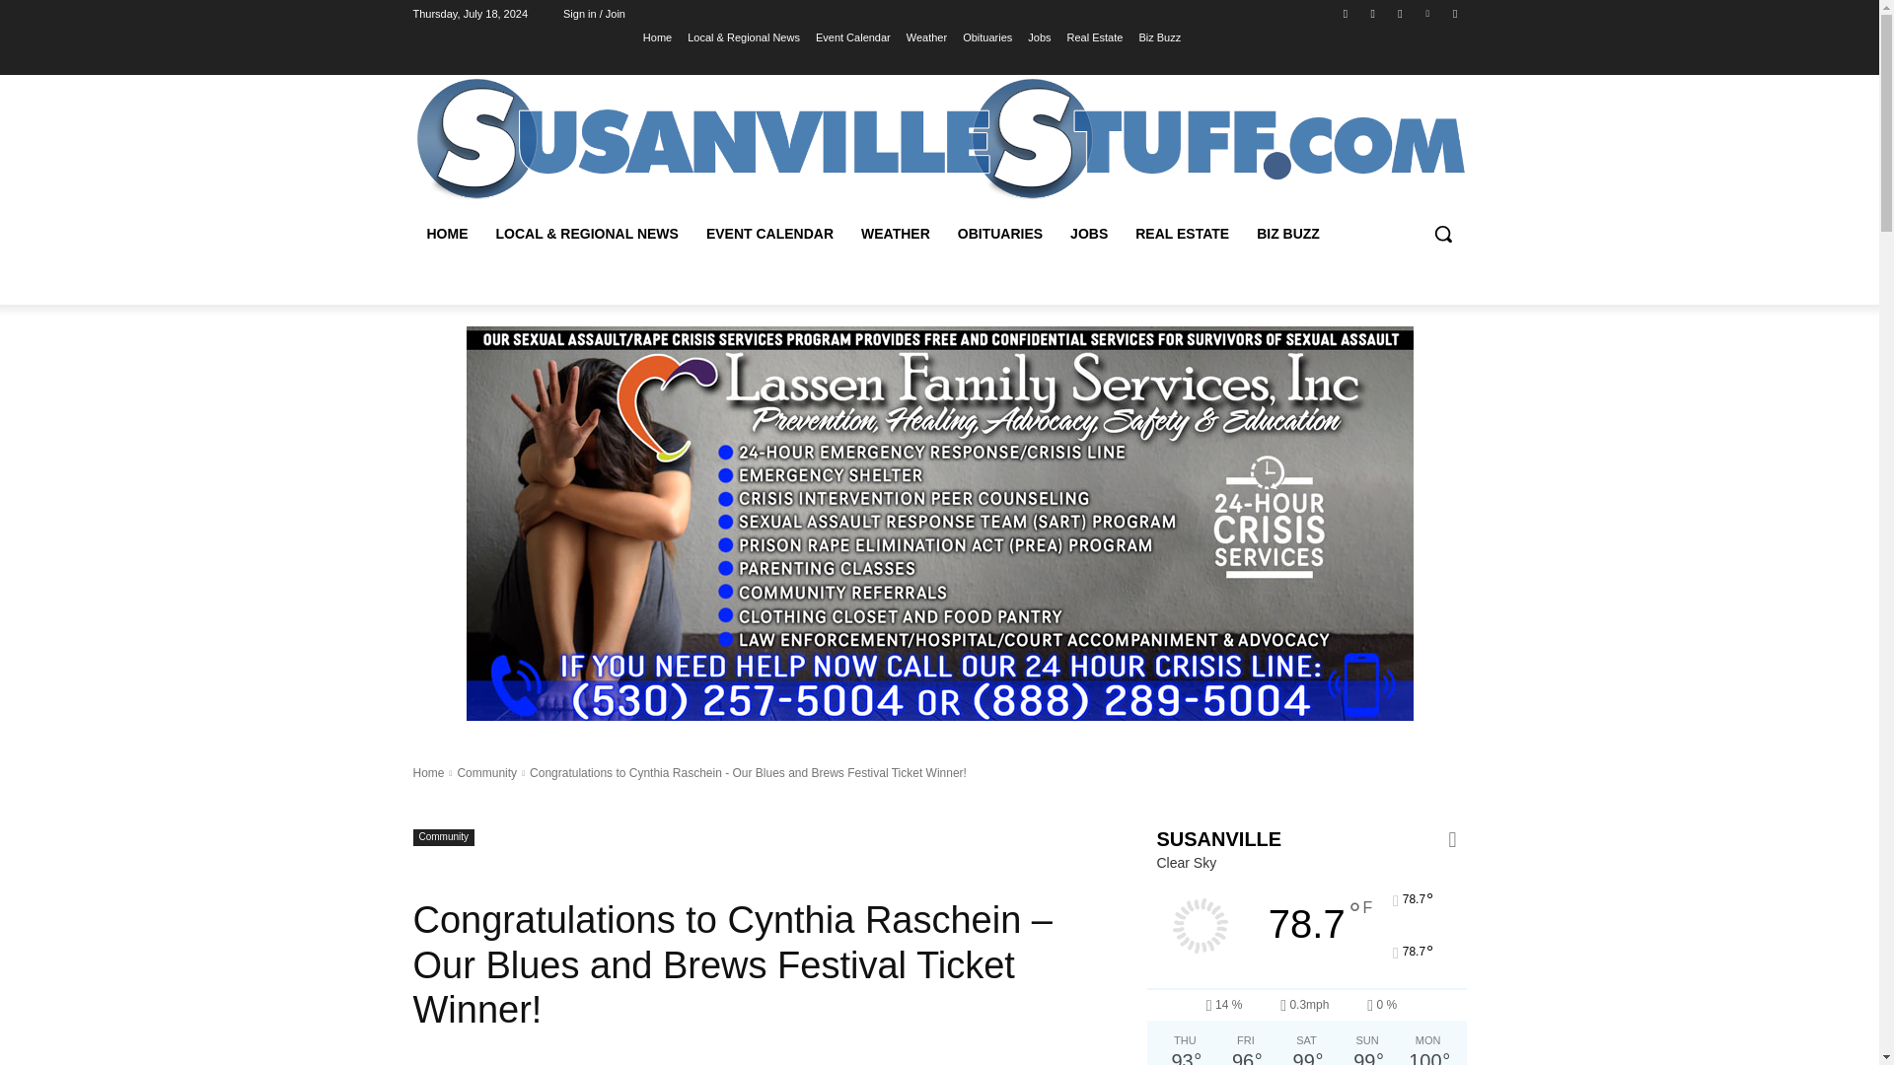  What do you see at coordinates (1373, 13) in the screenshot?
I see `Instagram` at bounding box center [1373, 13].